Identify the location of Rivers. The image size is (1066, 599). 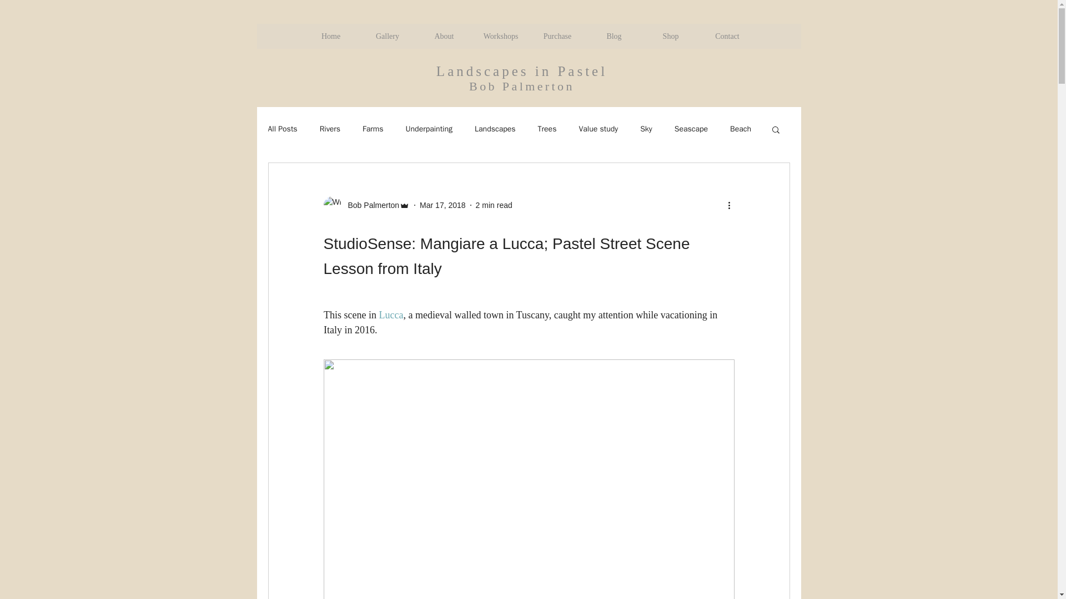
(330, 129).